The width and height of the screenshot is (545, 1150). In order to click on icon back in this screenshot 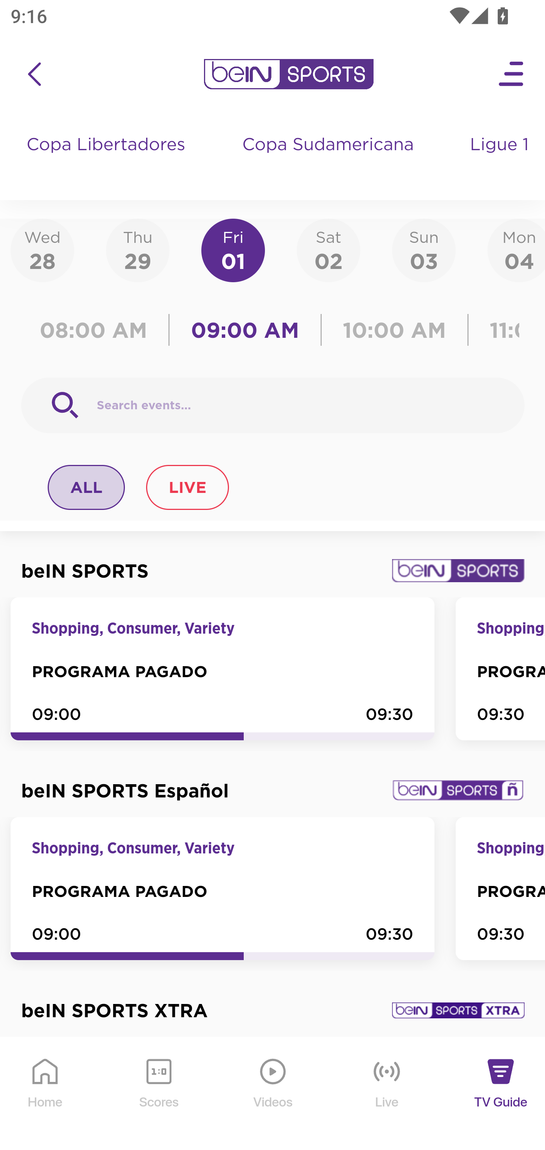, I will do `click(34, 74)`.